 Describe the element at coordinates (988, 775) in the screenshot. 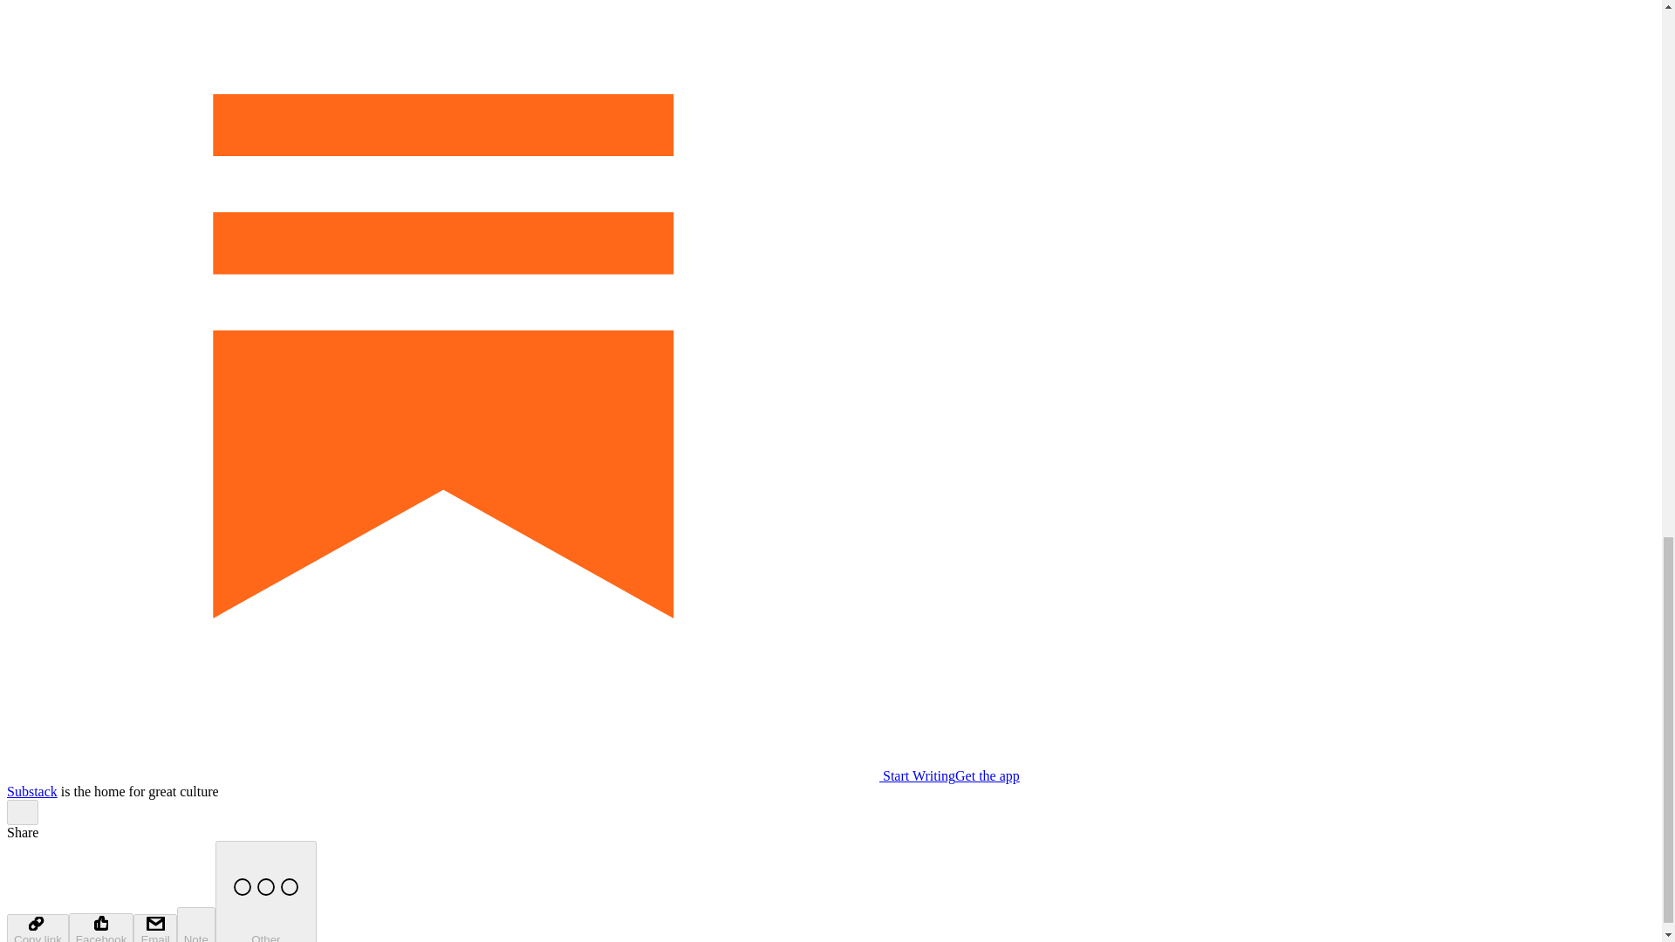

I see `Get the app` at that location.